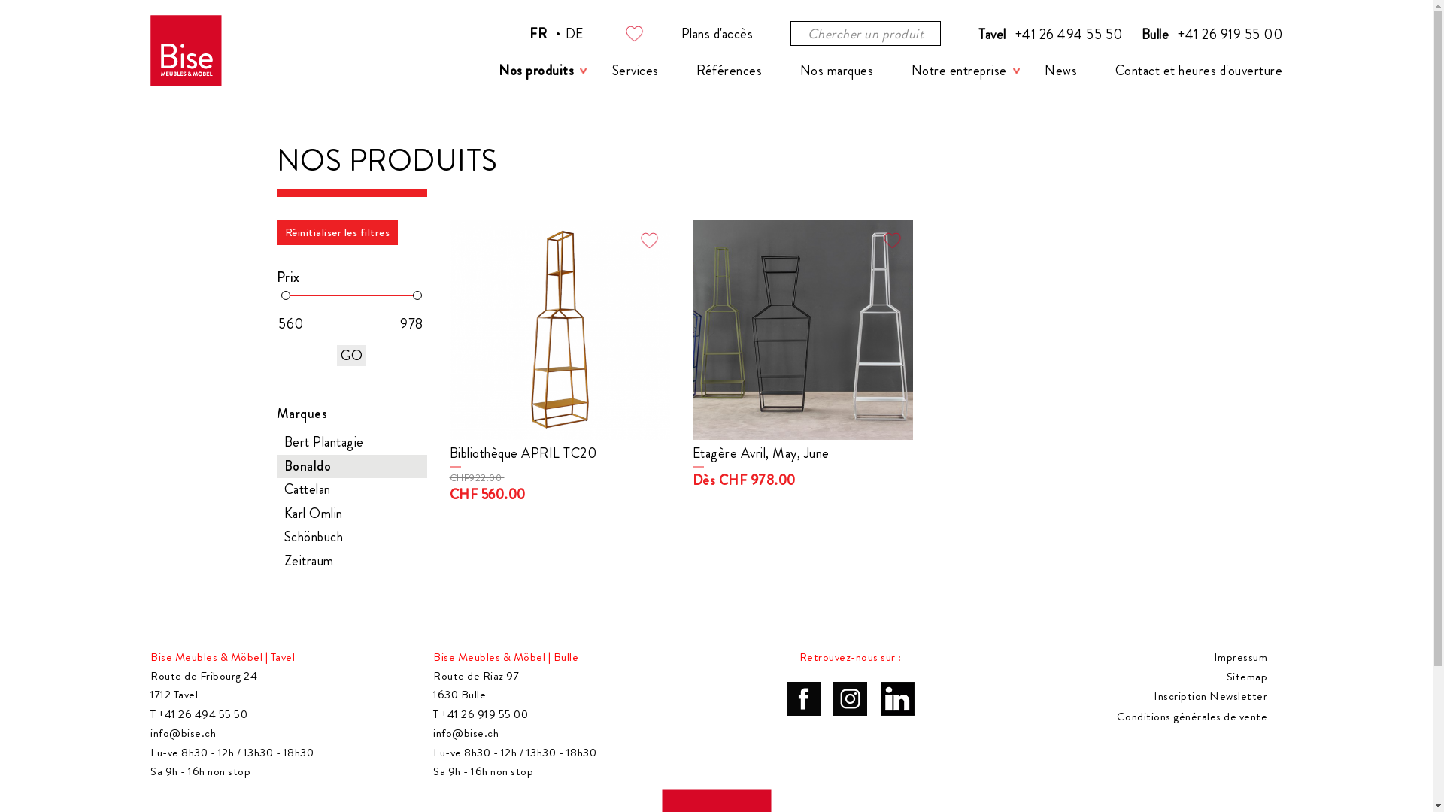  What do you see at coordinates (352, 356) in the screenshot?
I see `Go` at bounding box center [352, 356].